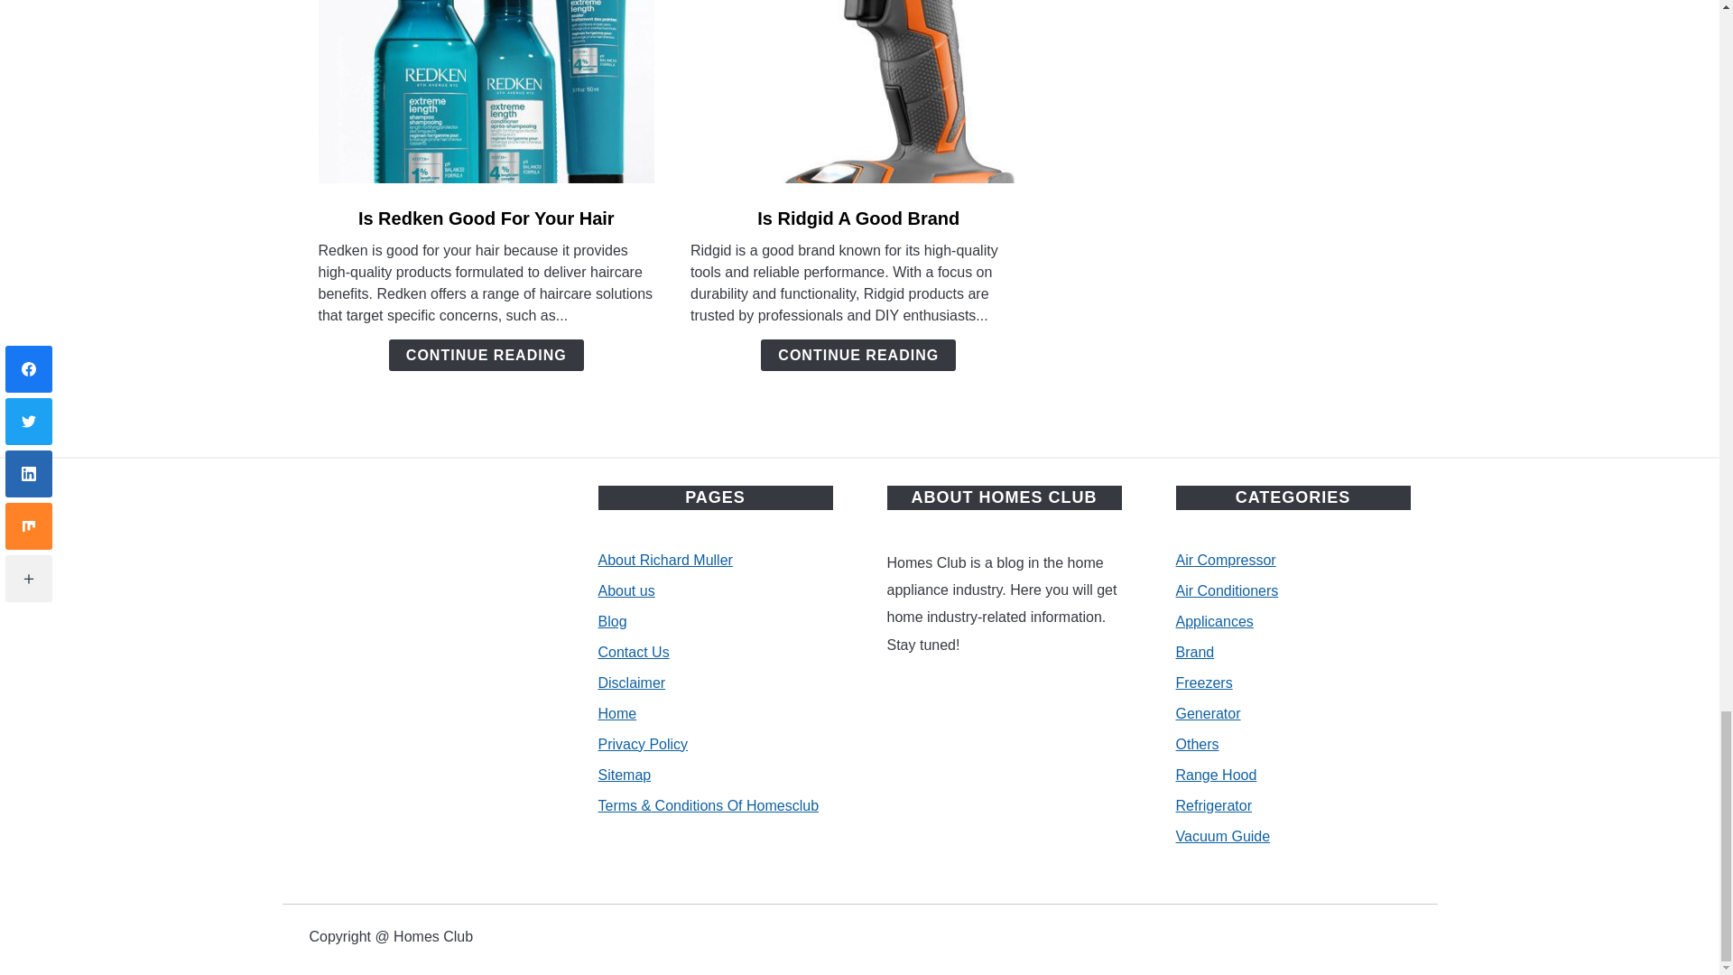  Describe the element at coordinates (858, 92) in the screenshot. I see `link to Is Ridgid A Good Brand` at that location.